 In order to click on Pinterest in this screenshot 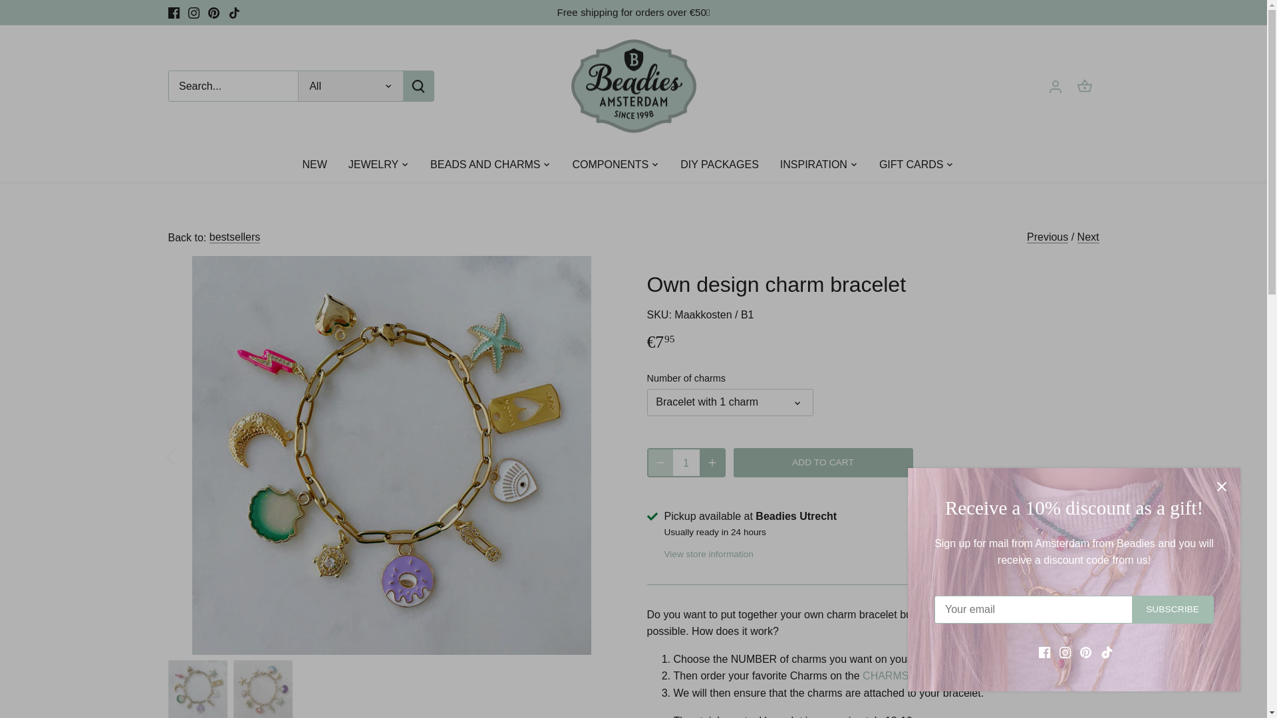, I will do `click(213, 12)`.